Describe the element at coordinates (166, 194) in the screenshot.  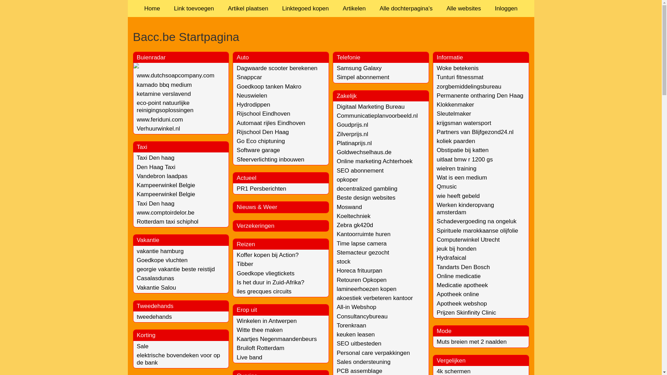
I see `Kampeerwinkel Belgie` at that location.